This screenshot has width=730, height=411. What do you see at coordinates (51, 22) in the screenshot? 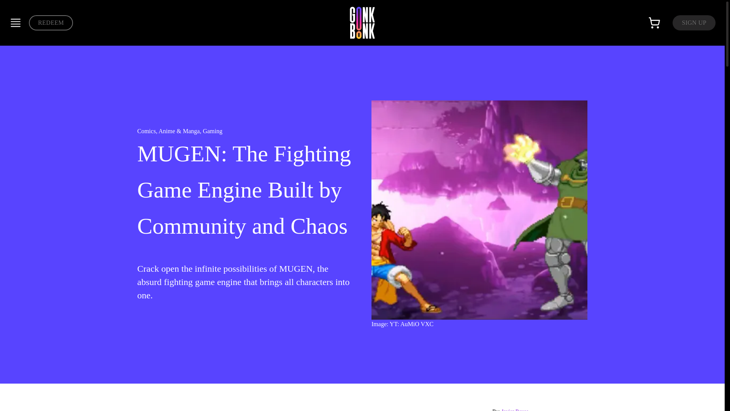
I see `REDEEM` at bounding box center [51, 22].